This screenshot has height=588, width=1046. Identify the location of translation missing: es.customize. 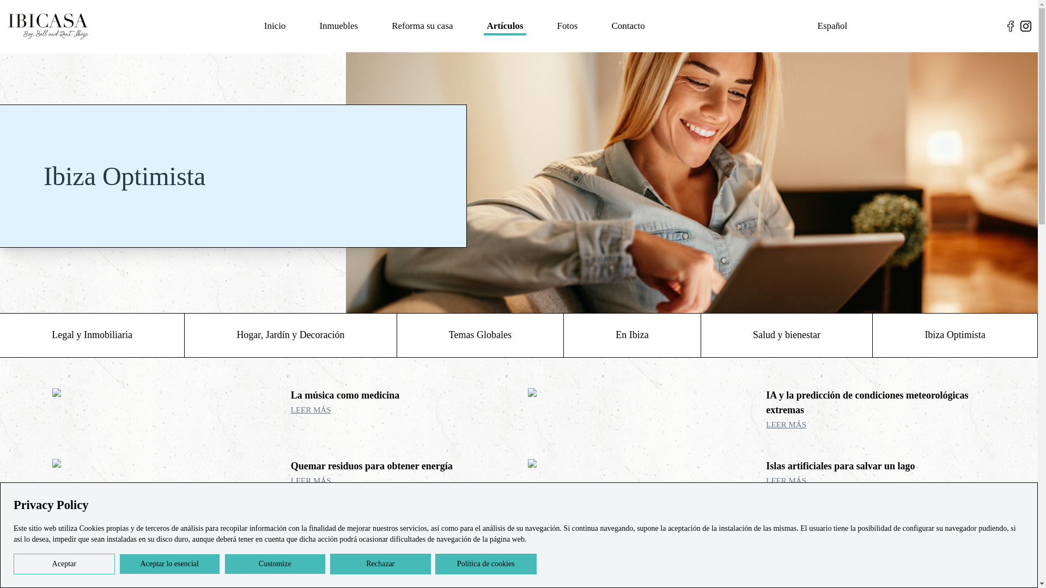
(275, 564).